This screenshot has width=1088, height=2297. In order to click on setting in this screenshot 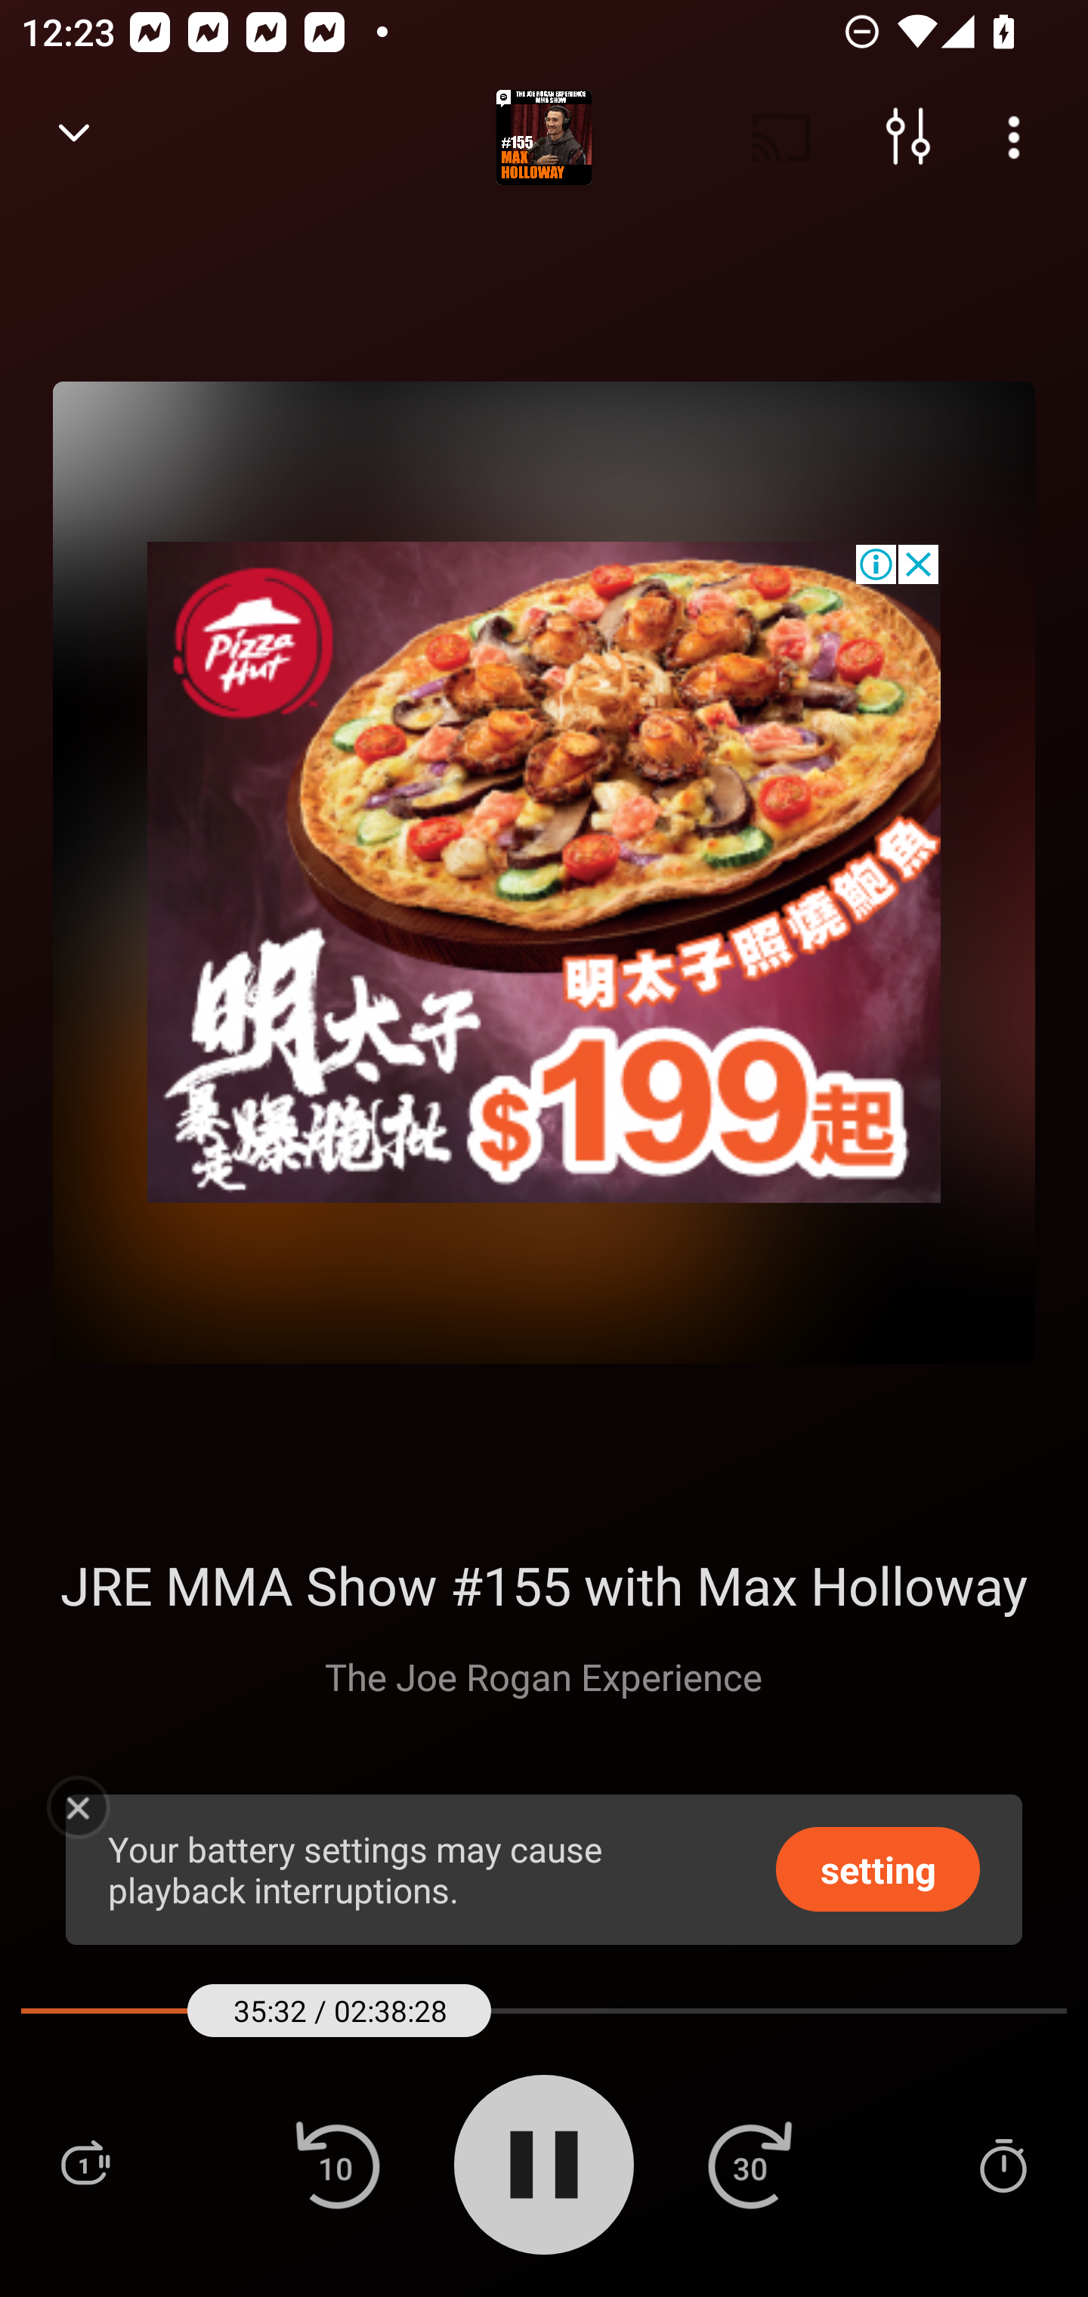, I will do `click(878, 1868)`.